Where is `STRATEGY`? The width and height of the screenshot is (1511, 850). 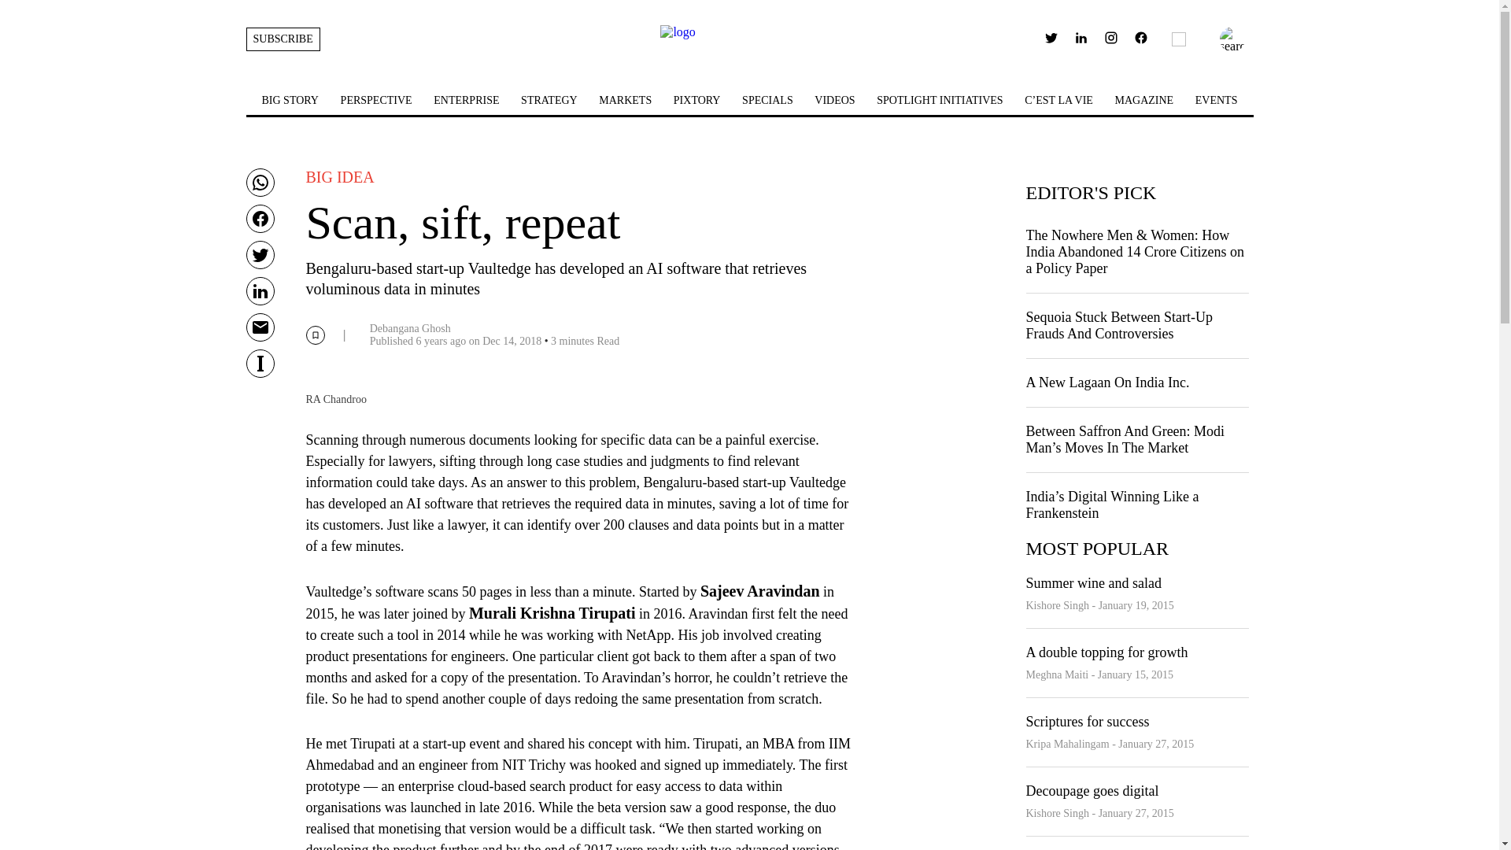 STRATEGY is located at coordinates (549, 100).